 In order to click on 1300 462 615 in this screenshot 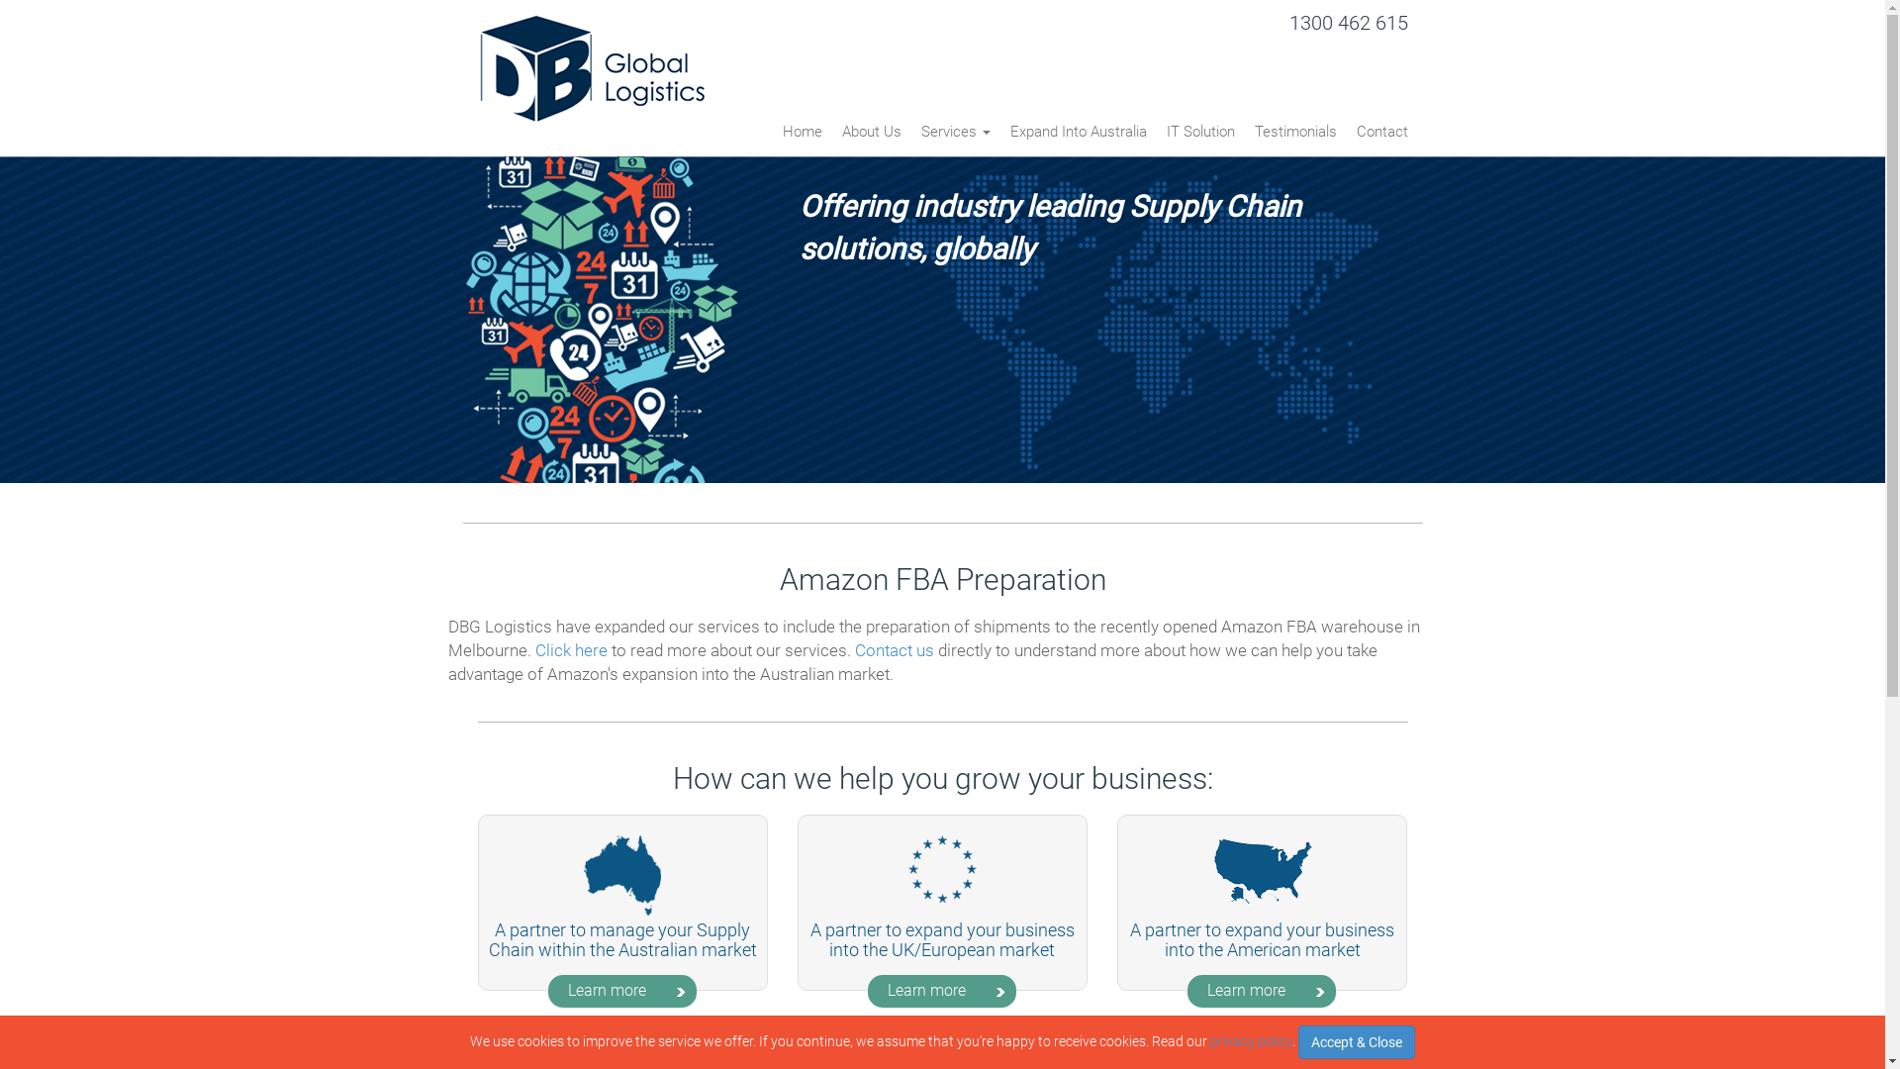, I will do `click(1348, 23)`.